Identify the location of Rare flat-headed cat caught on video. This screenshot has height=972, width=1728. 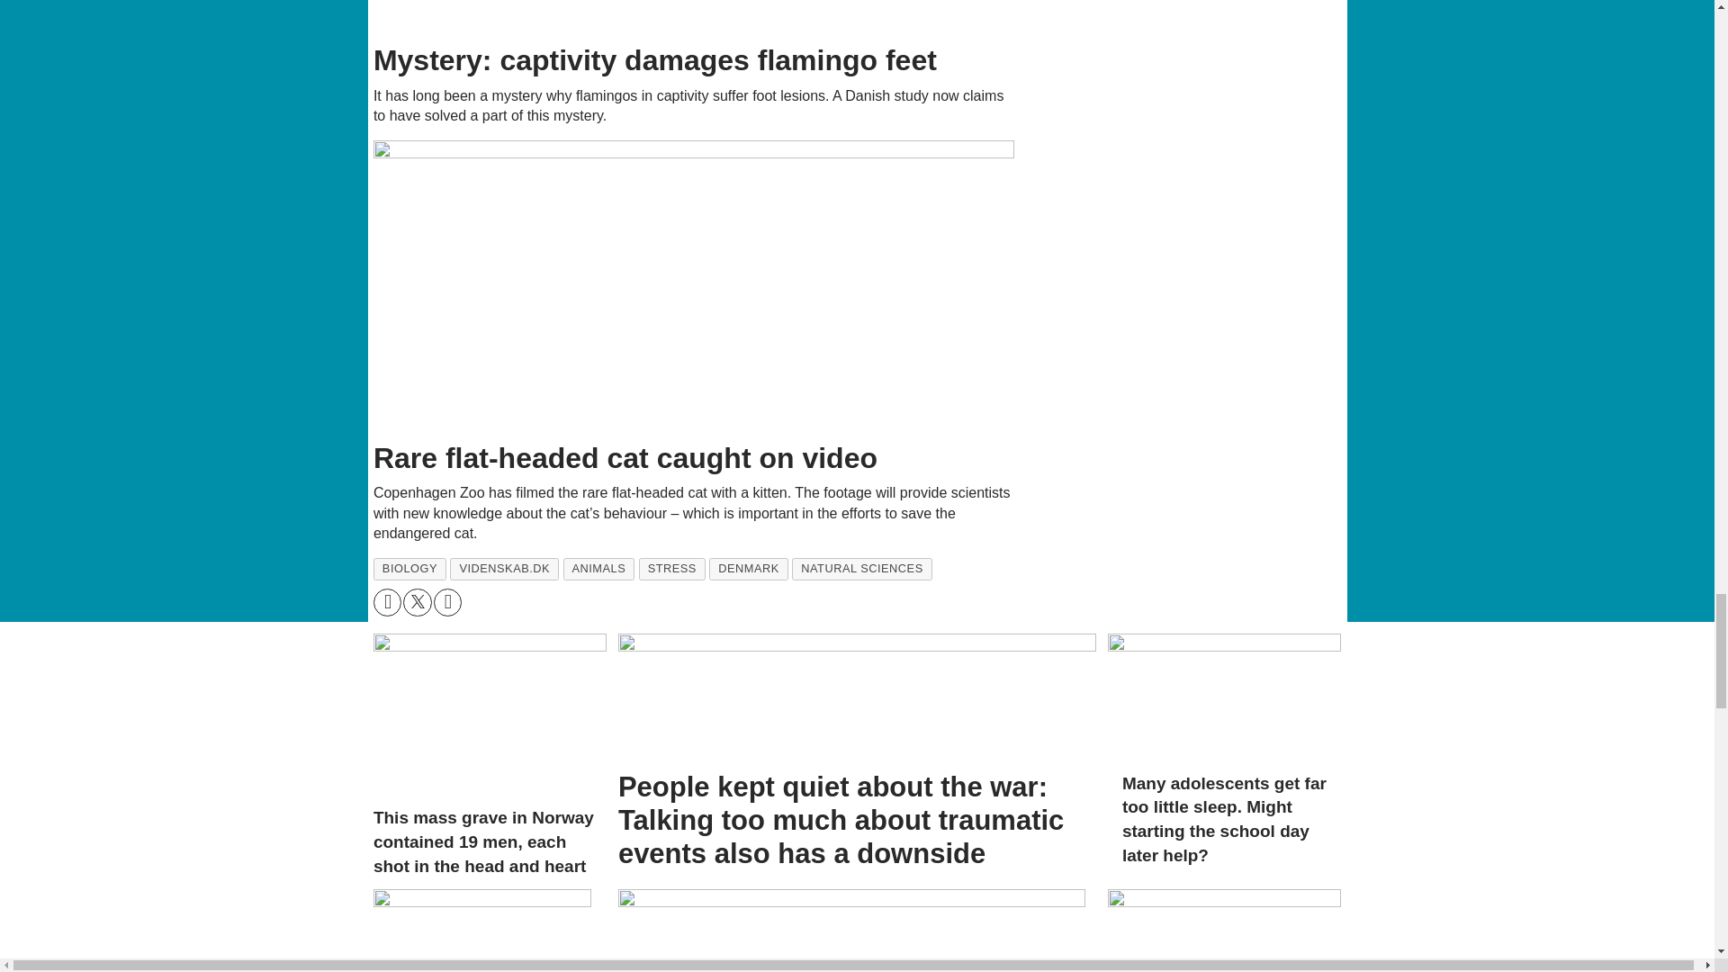
(694, 284).